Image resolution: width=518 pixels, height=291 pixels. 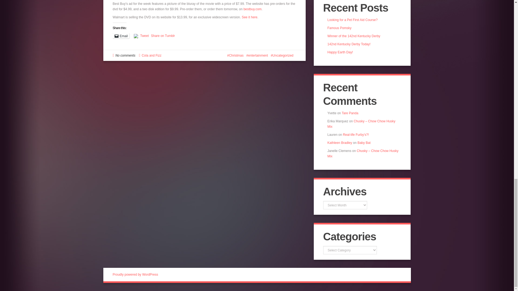 I want to click on Kathleen Bradley, so click(x=340, y=143).